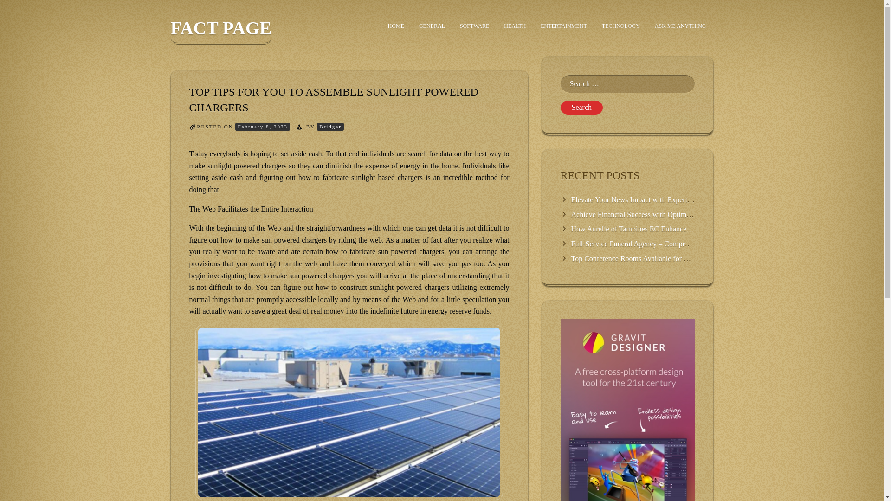 The height and width of the screenshot is (501, 891). Describe the element at coordinates (396, 26) in the screenshot. I see `HOME` at that location.